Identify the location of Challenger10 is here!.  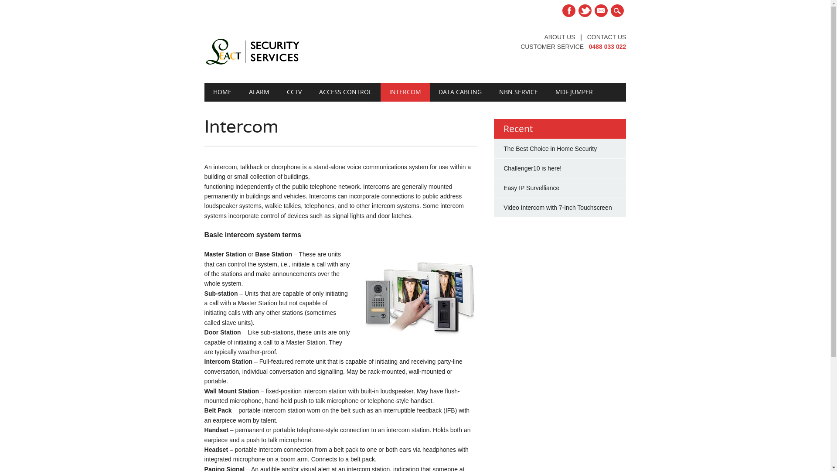
(533, 168).